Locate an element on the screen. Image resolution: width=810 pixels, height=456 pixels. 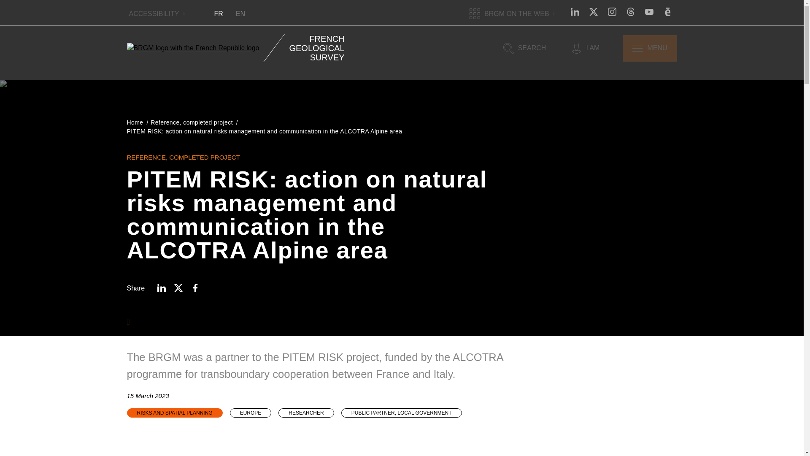
Threads is located at coordinates (630, 11).